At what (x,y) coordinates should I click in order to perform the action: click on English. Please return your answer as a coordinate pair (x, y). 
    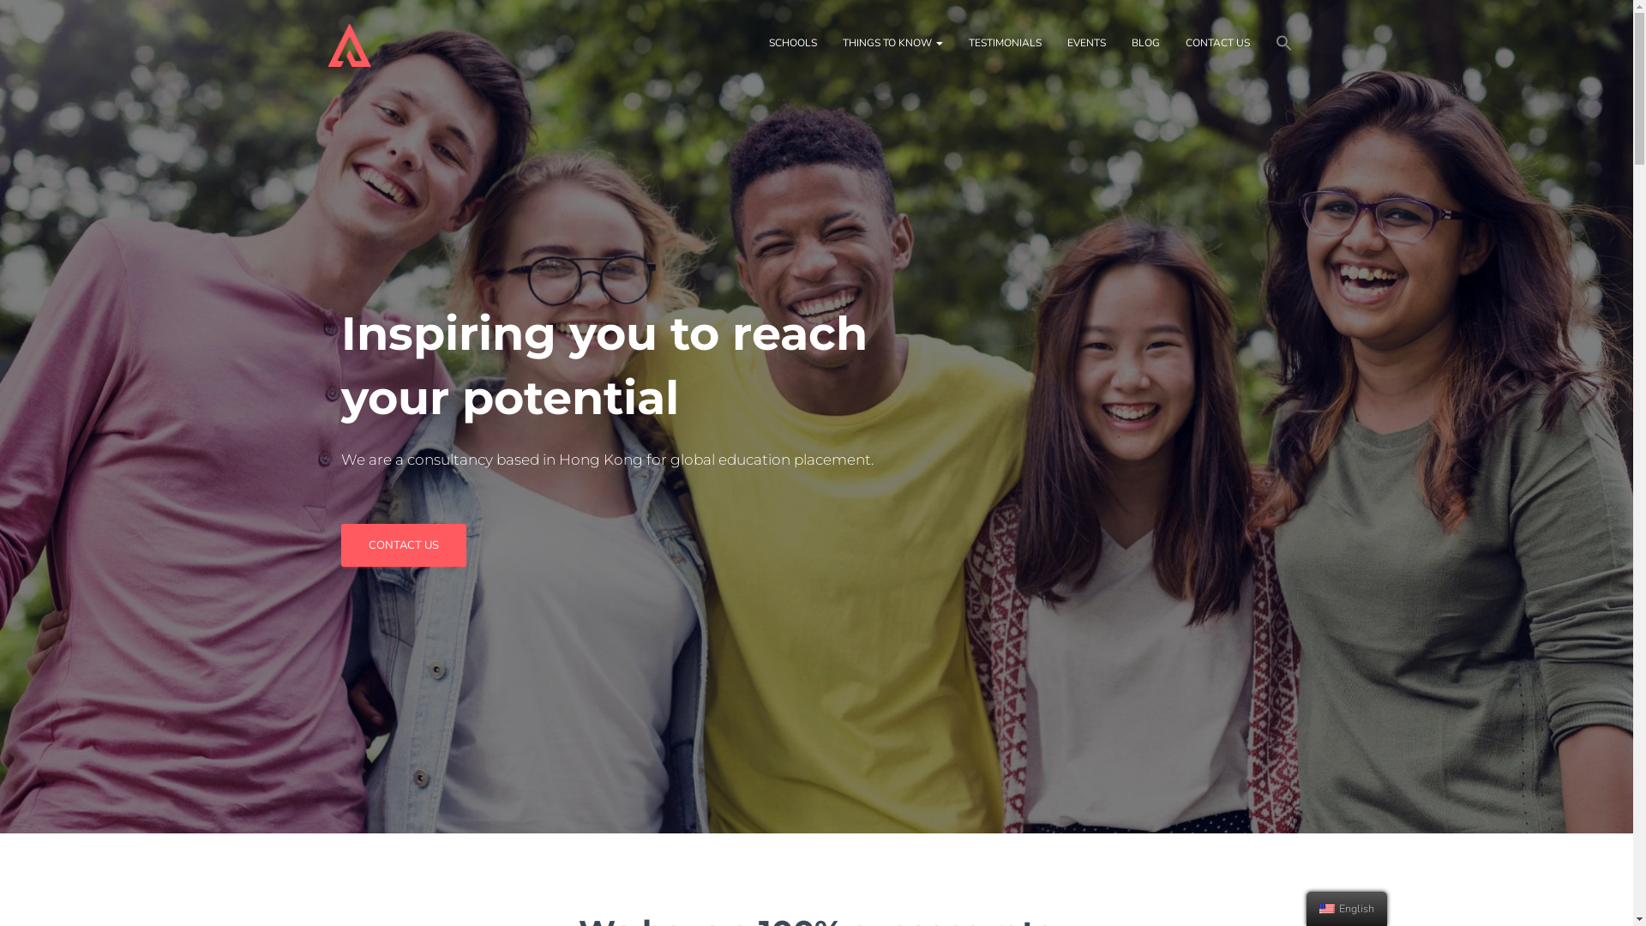
    Looking at the image, I should click on (1327, 909).